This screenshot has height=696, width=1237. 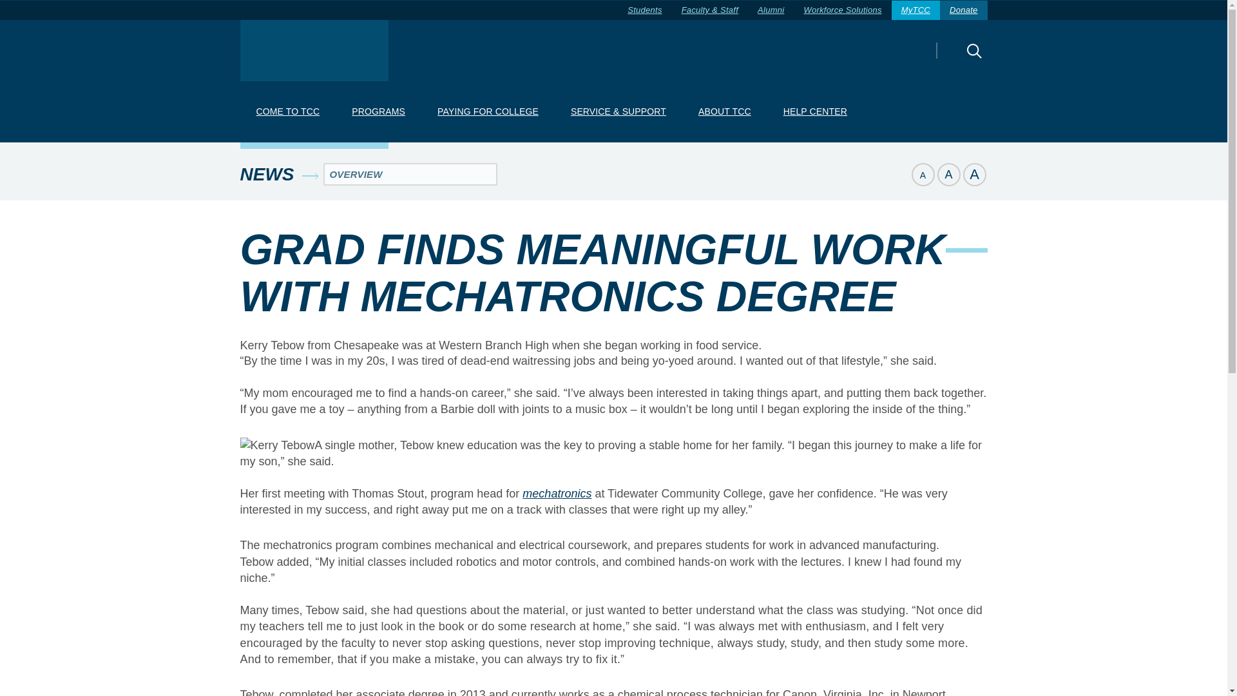 I want to click on COME TO TCC, so click(x=287, y=112).